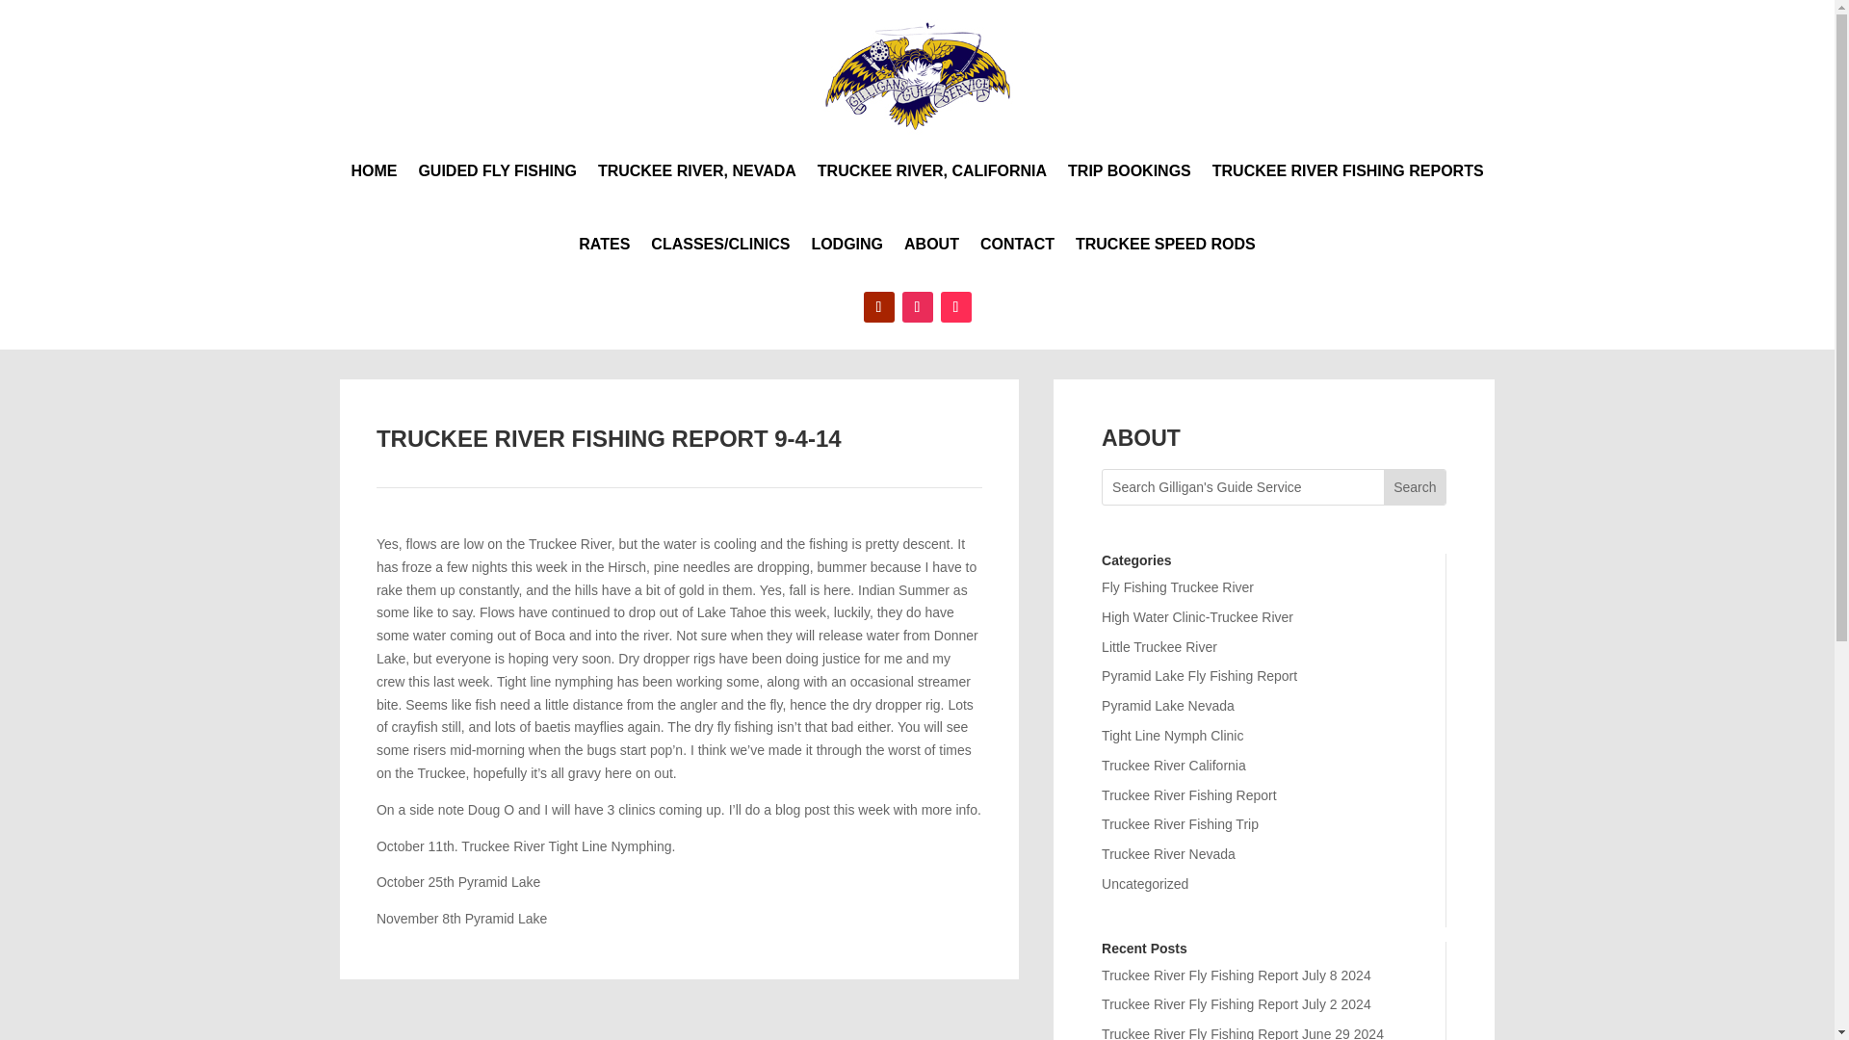 The image size is (1849, 1040). What do you see at coordinates (1017, 245) in the screenshot?
I see `CONTACT` at bounding box center [1017, 245].